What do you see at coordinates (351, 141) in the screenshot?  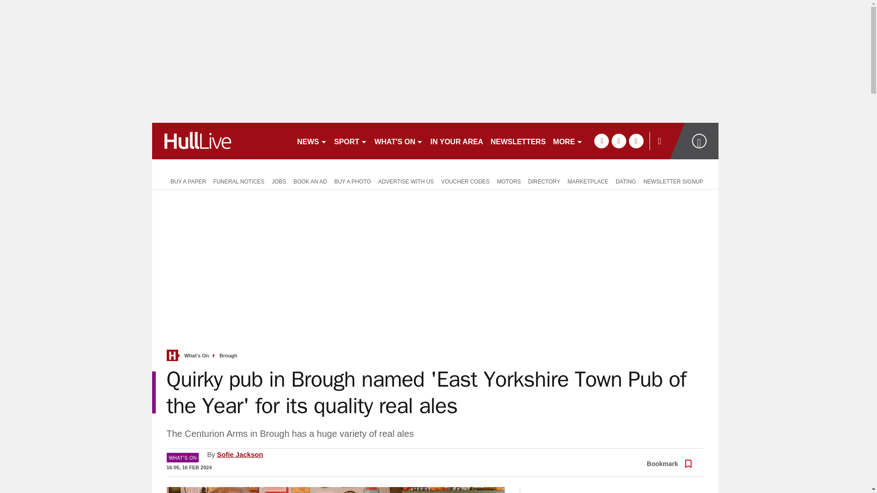 I see `SPORT` at bounding box center [351, 141].